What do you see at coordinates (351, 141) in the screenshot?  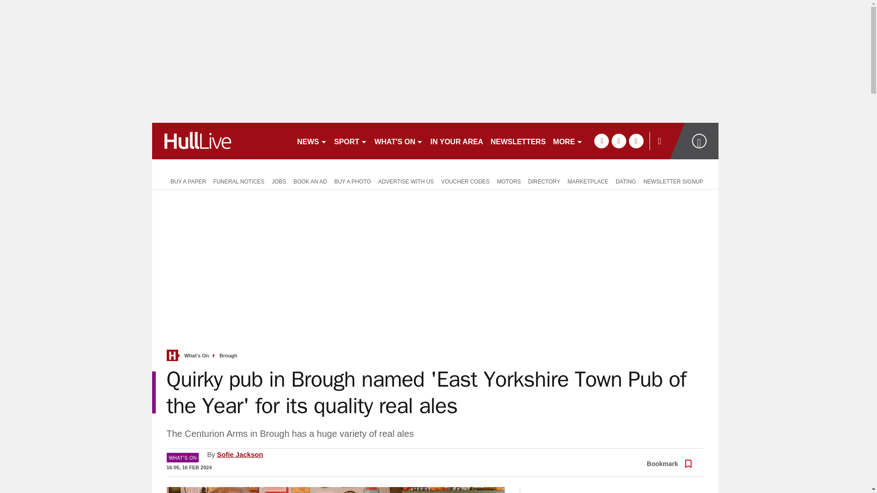 I see `SPORT` at bounding box center [351, 141].